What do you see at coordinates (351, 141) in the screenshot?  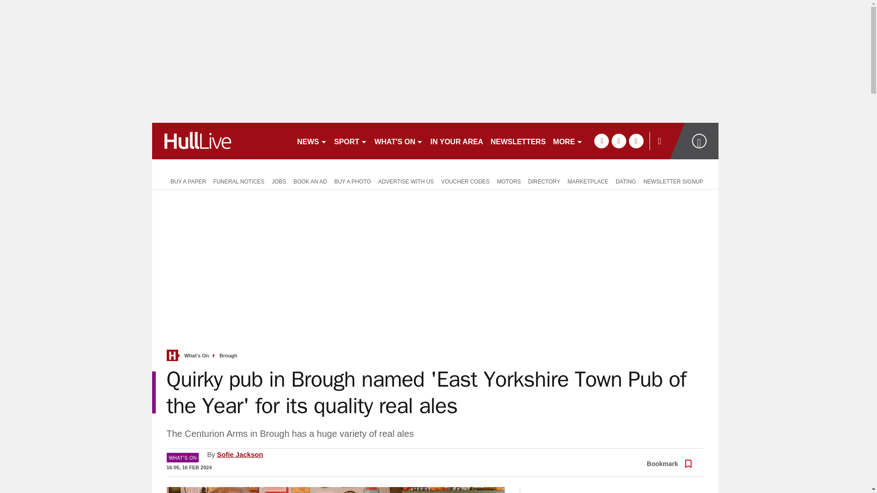 I see `SPORT` at bounding box center [351, 141].